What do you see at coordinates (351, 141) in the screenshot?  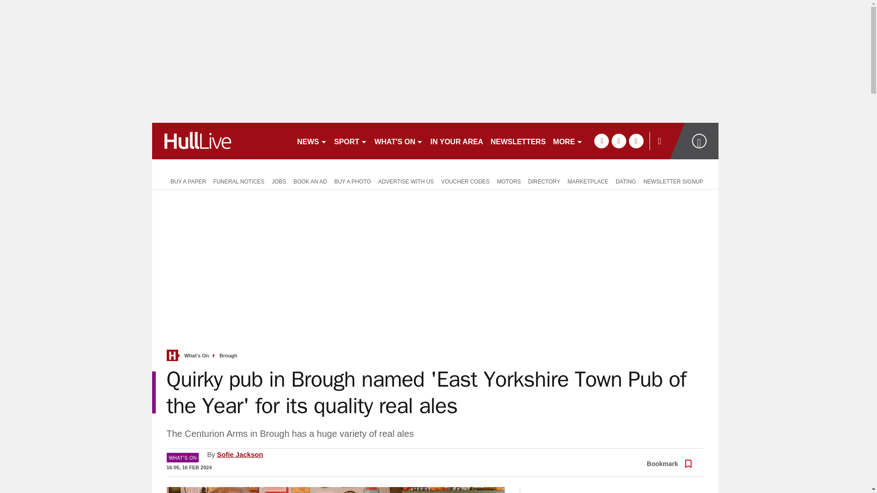 I see `SPORT` at bounding box center [351, 141].